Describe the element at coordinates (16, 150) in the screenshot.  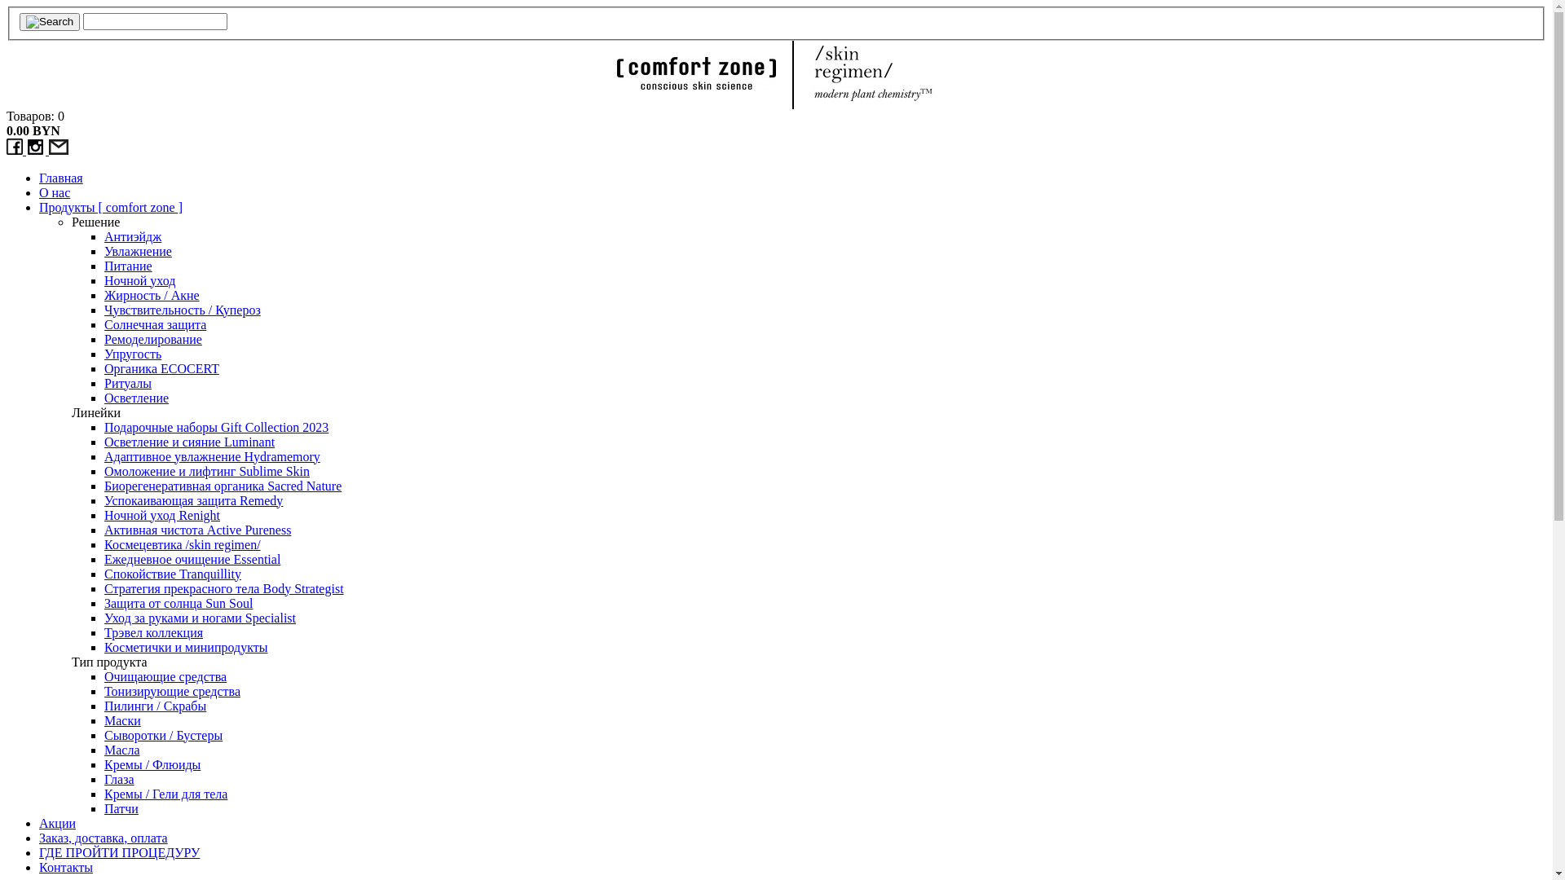
I see `facebook` at that location.